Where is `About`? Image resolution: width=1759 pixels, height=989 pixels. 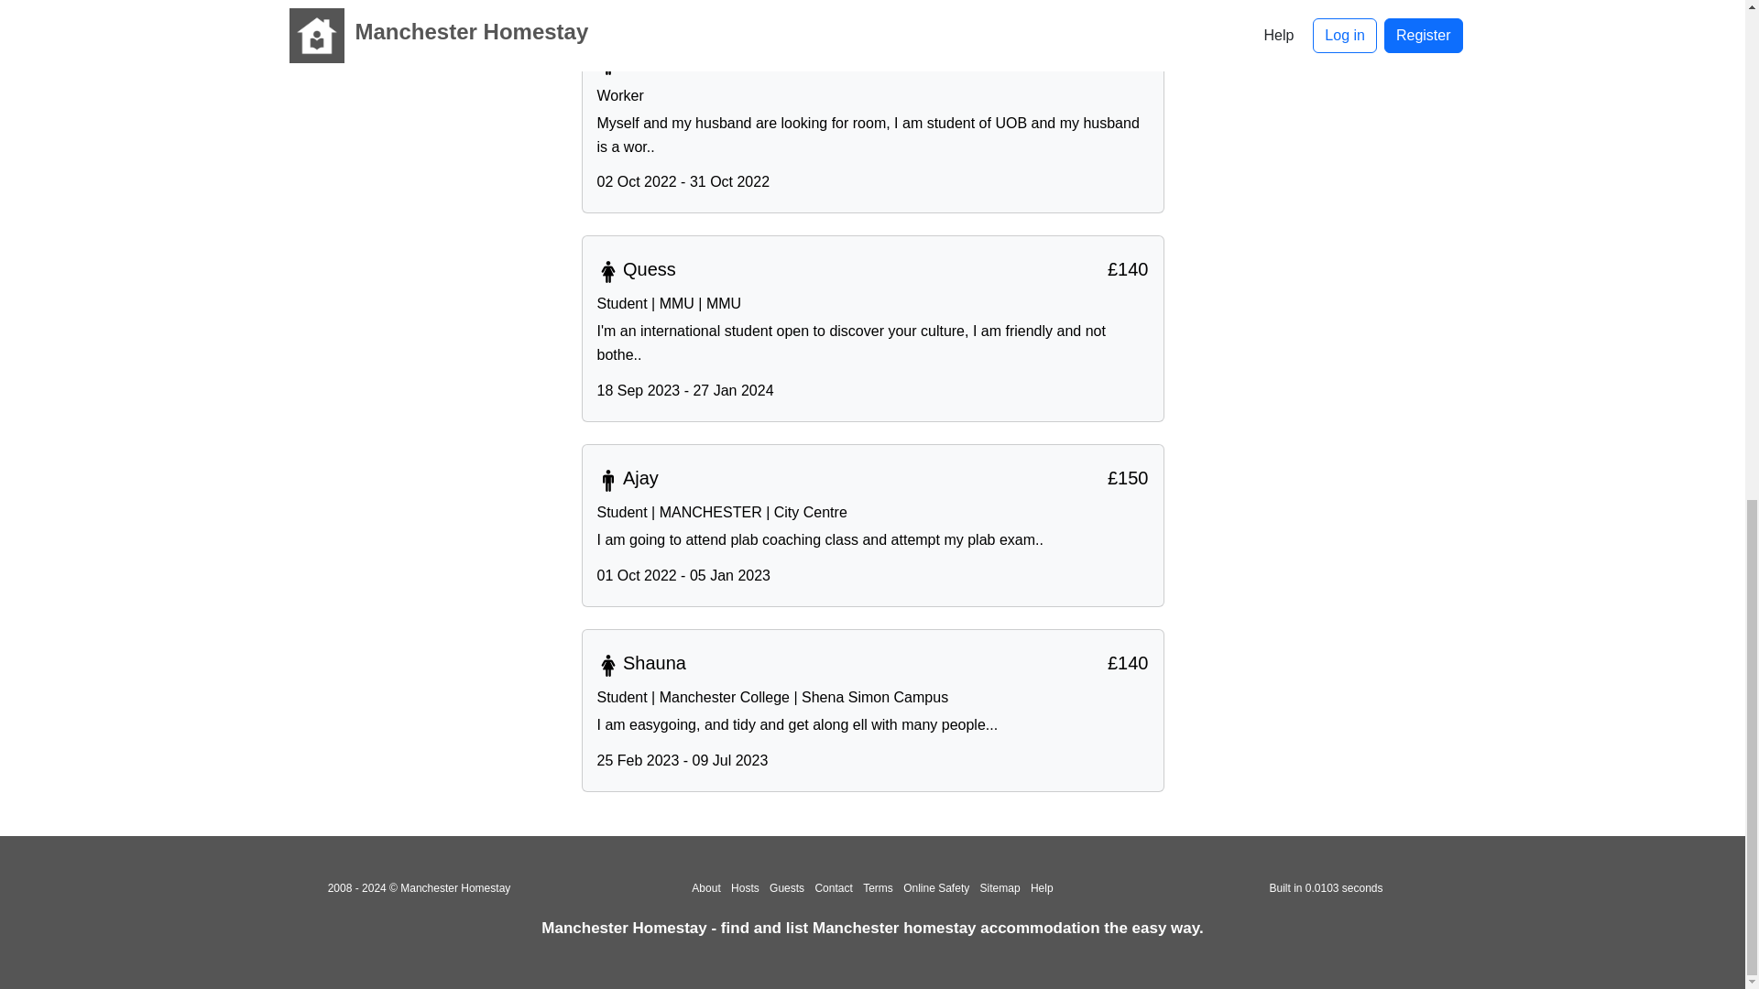 About is located at coordinates (705, 888).